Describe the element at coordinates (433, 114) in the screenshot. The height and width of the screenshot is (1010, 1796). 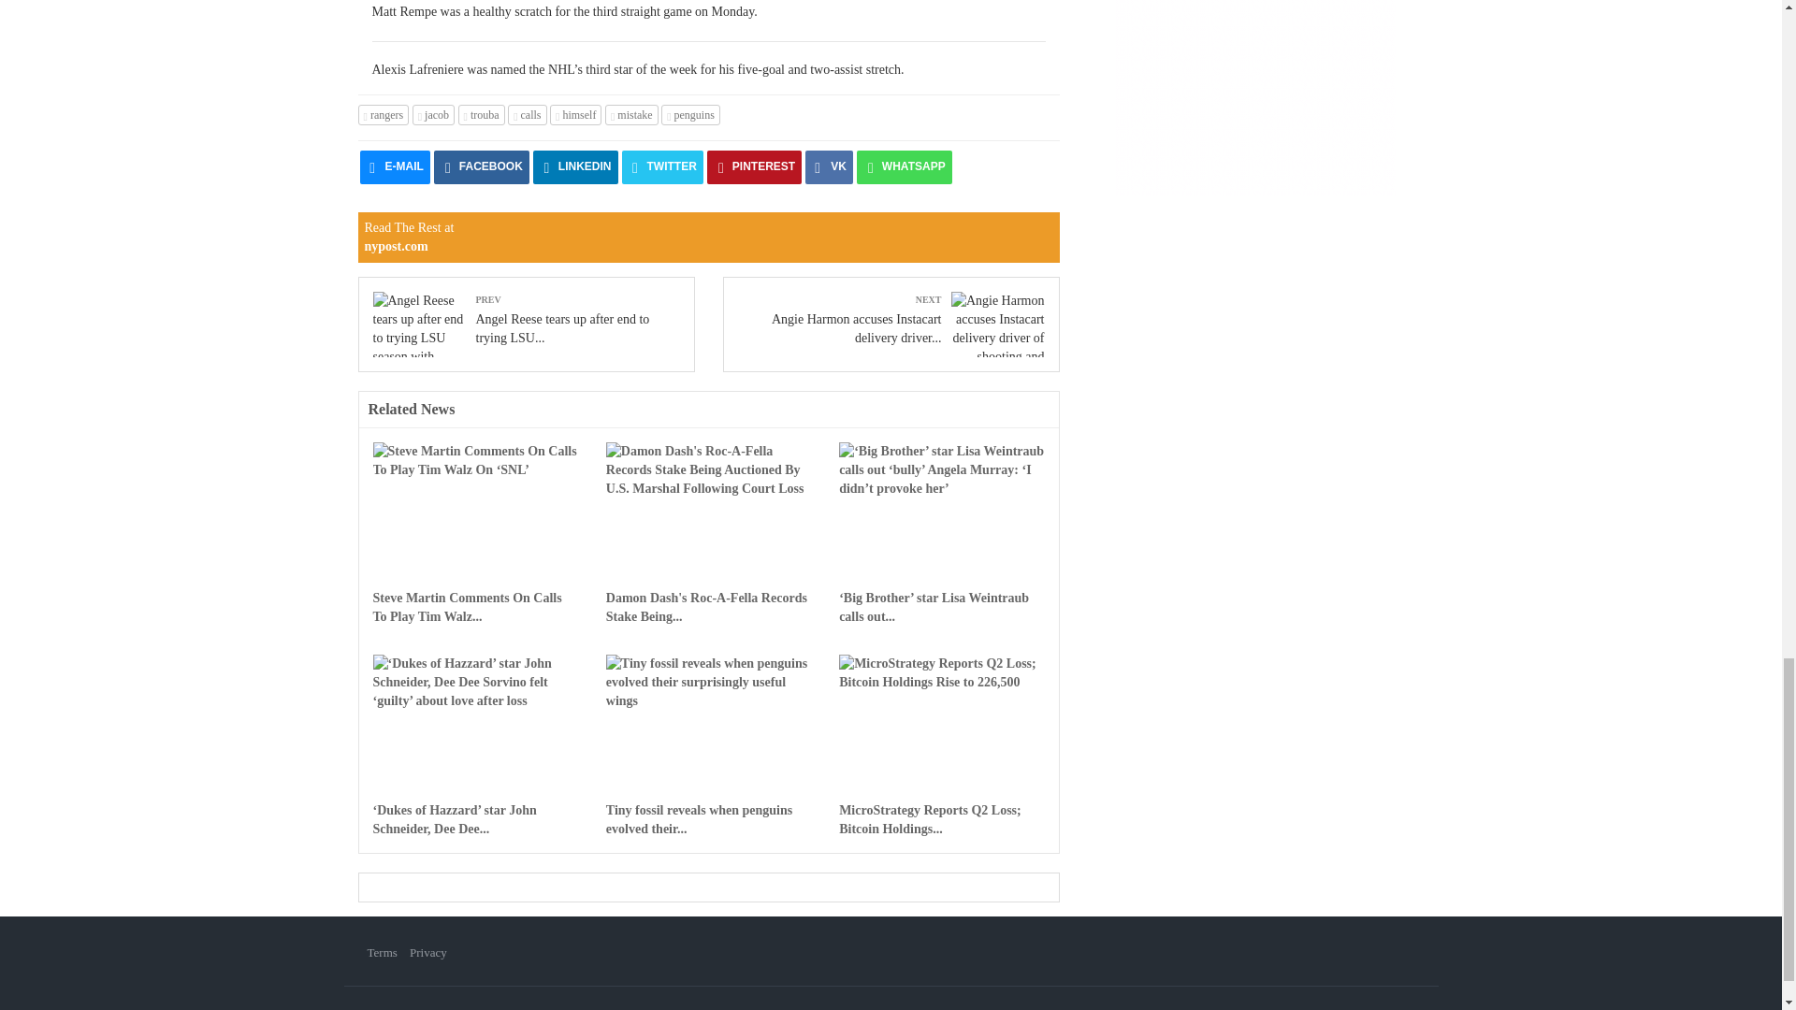
I see `jacob` at that location.